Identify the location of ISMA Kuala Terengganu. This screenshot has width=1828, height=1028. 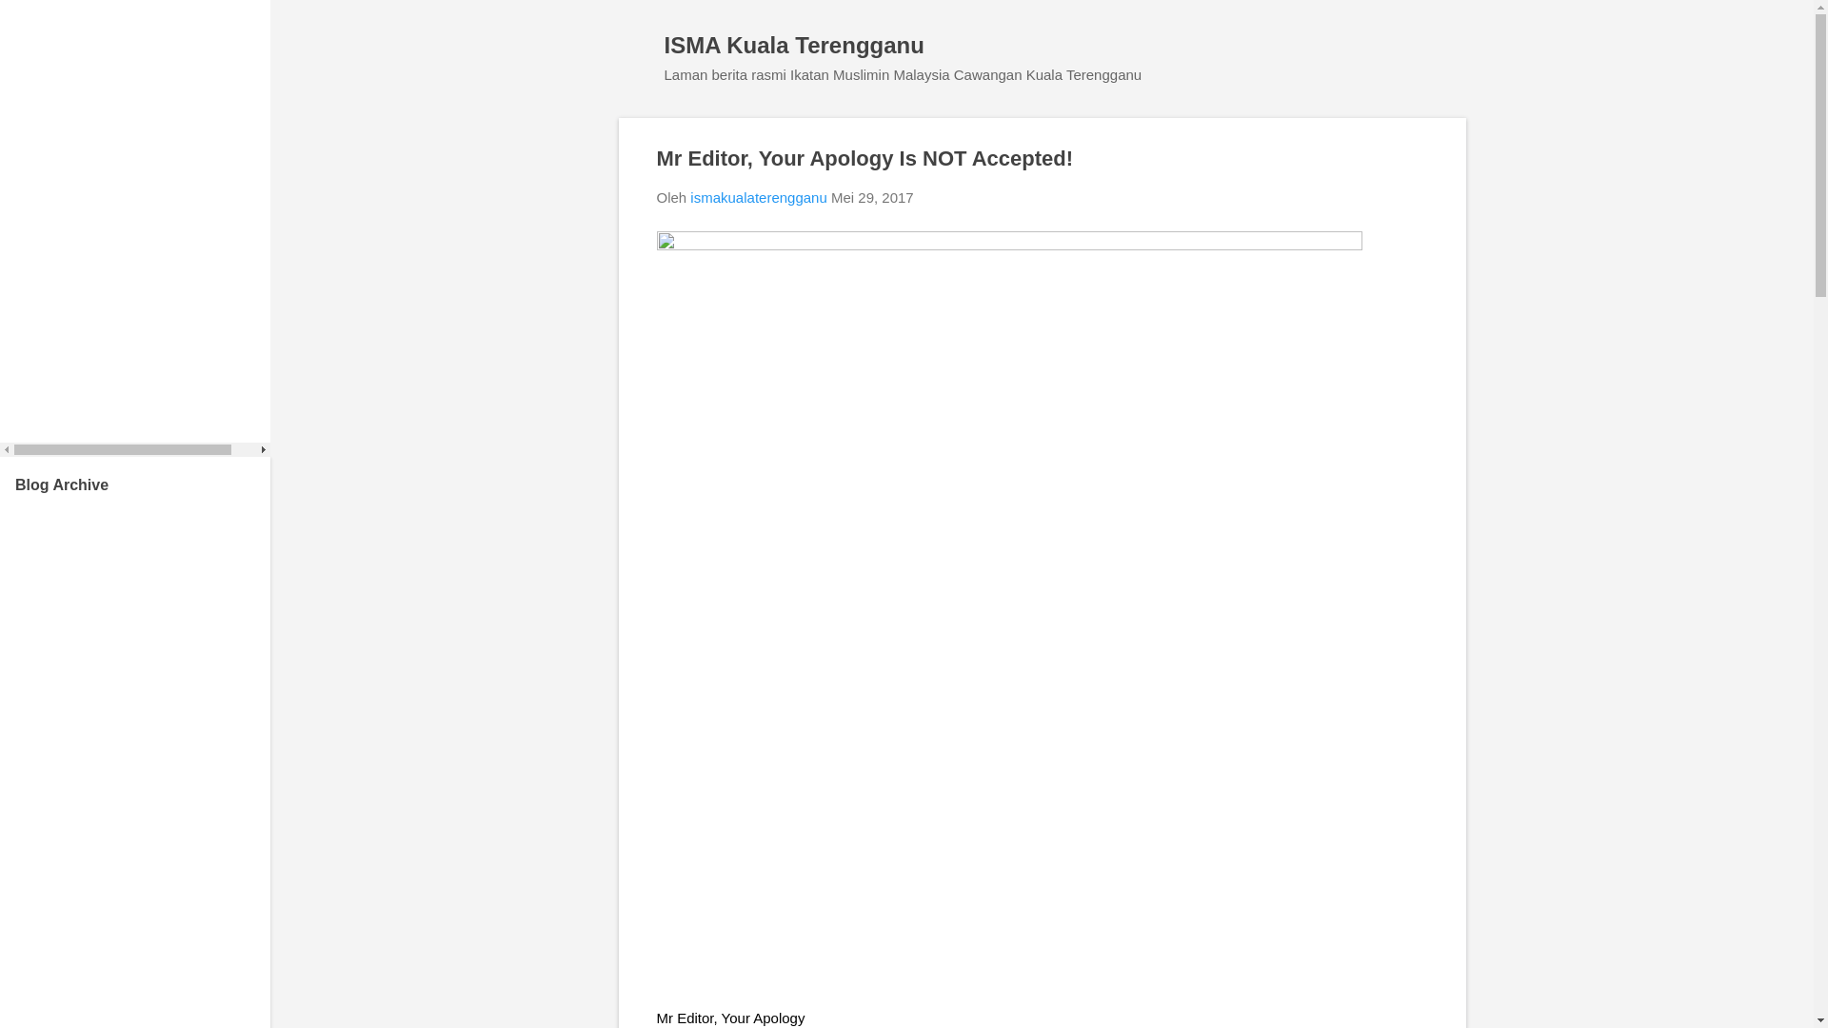
(794, 44).